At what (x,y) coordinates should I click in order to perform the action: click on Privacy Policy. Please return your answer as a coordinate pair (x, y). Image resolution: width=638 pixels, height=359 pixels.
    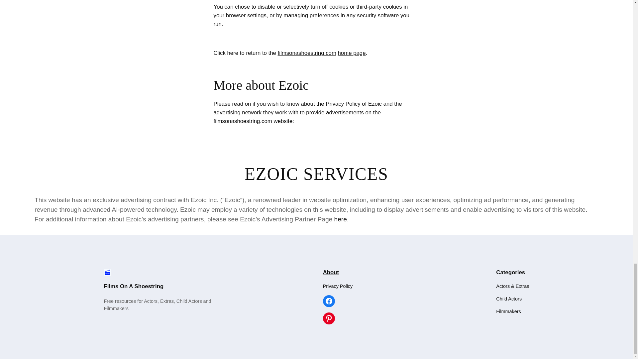
    Looking at the image, I should click on (338, 286).